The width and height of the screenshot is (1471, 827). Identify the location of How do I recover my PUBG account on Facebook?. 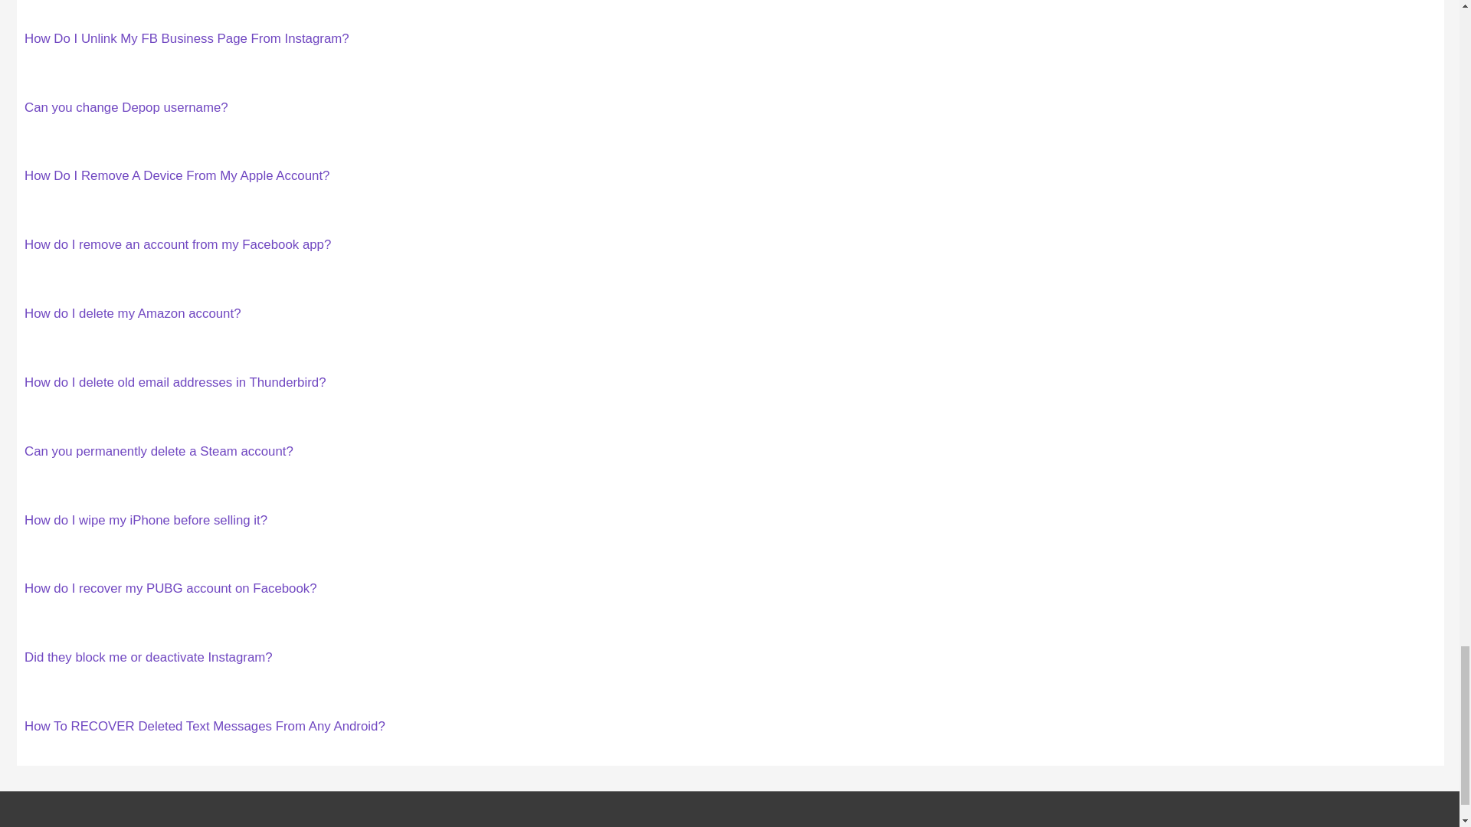
(171, 588).